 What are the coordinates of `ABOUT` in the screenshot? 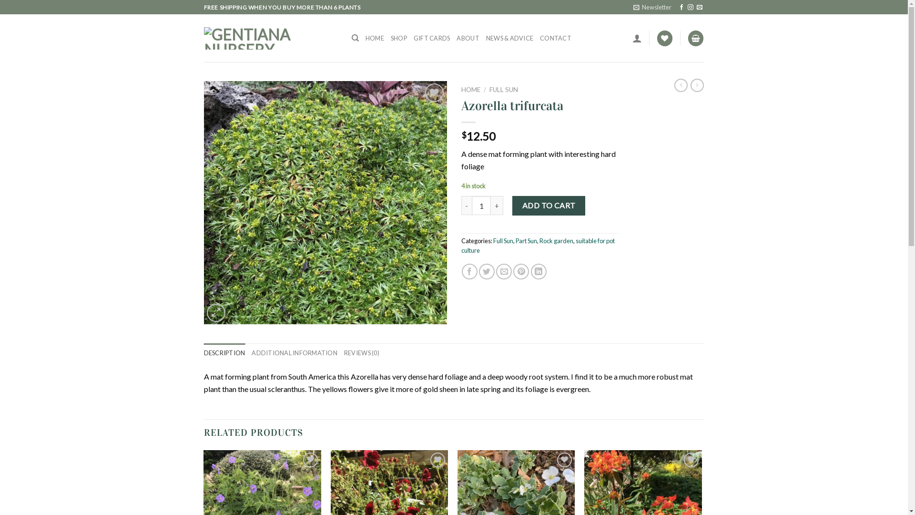 It's located at (468, 38).